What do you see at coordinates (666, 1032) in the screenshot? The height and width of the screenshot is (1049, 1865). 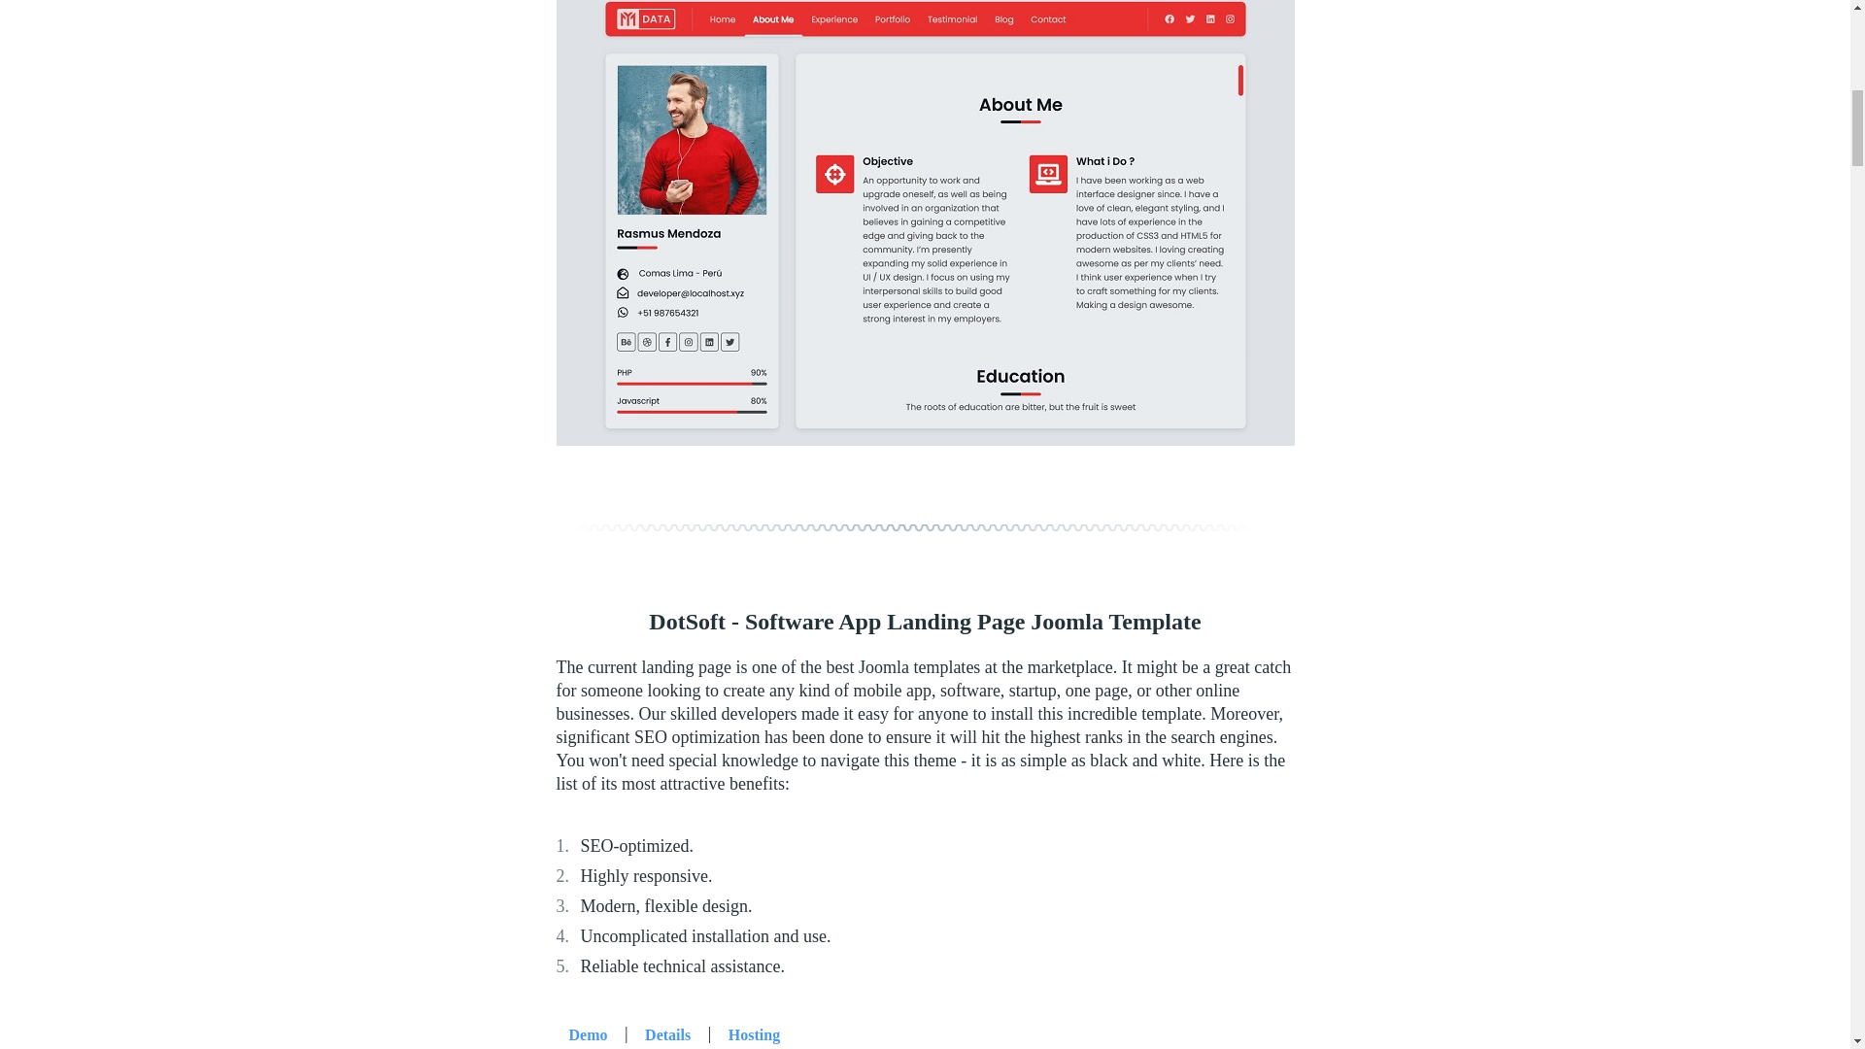 I see `Details` at bounding box center [666, 1032].